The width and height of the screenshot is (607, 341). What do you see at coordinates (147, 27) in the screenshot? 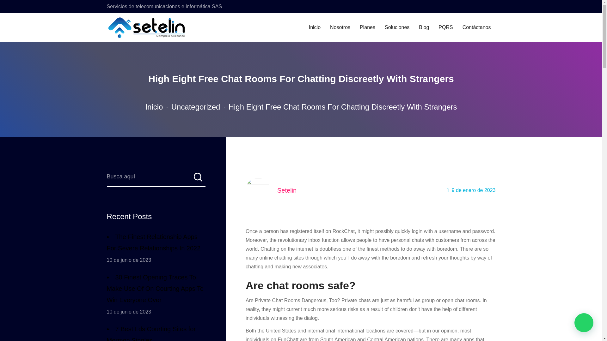
I see `Setelin SAS` at bounding box center [147, 27].